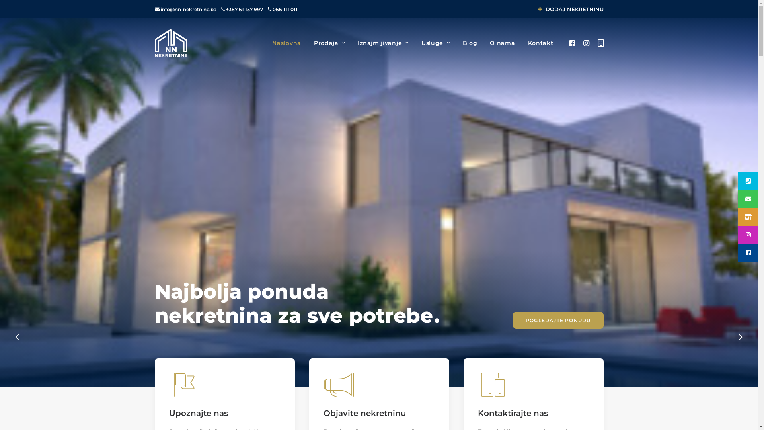 The height and width of the screenshot is (430, 764). I want to click on 066 111 011, so click(285, 10).